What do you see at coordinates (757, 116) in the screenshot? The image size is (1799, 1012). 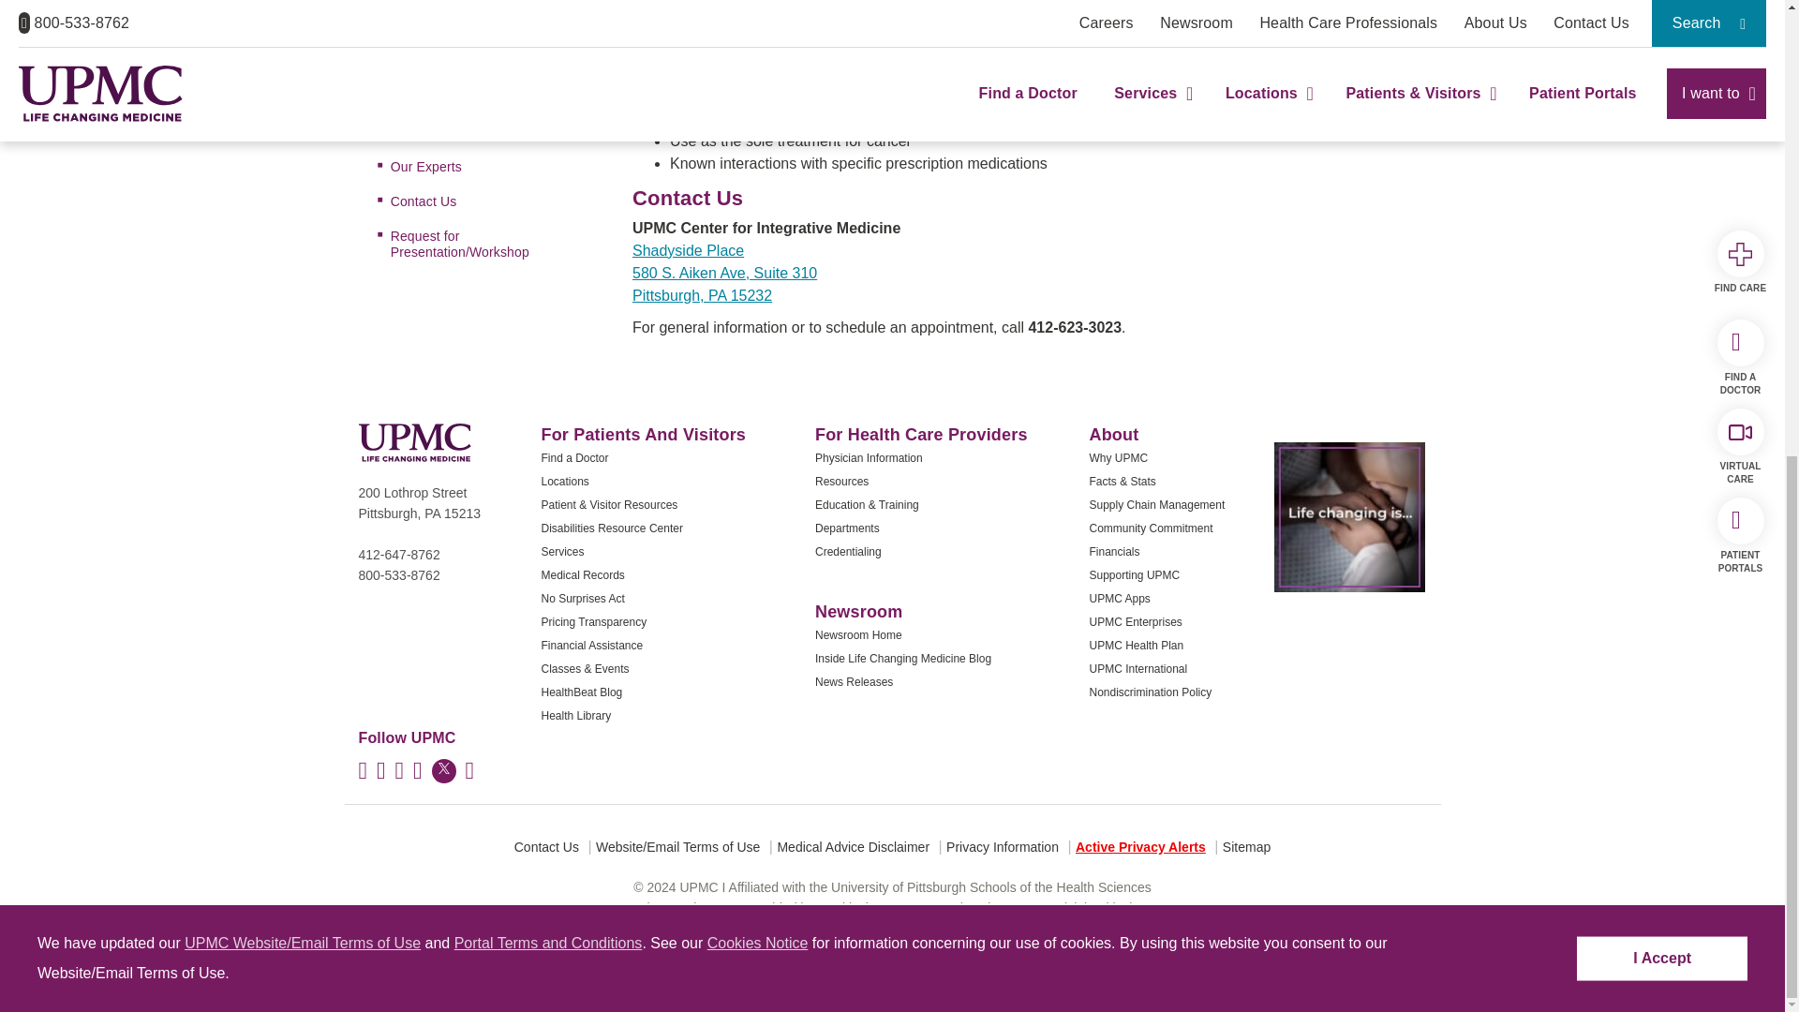 I see `Cookies Notice` at bounding box center [757, 116].